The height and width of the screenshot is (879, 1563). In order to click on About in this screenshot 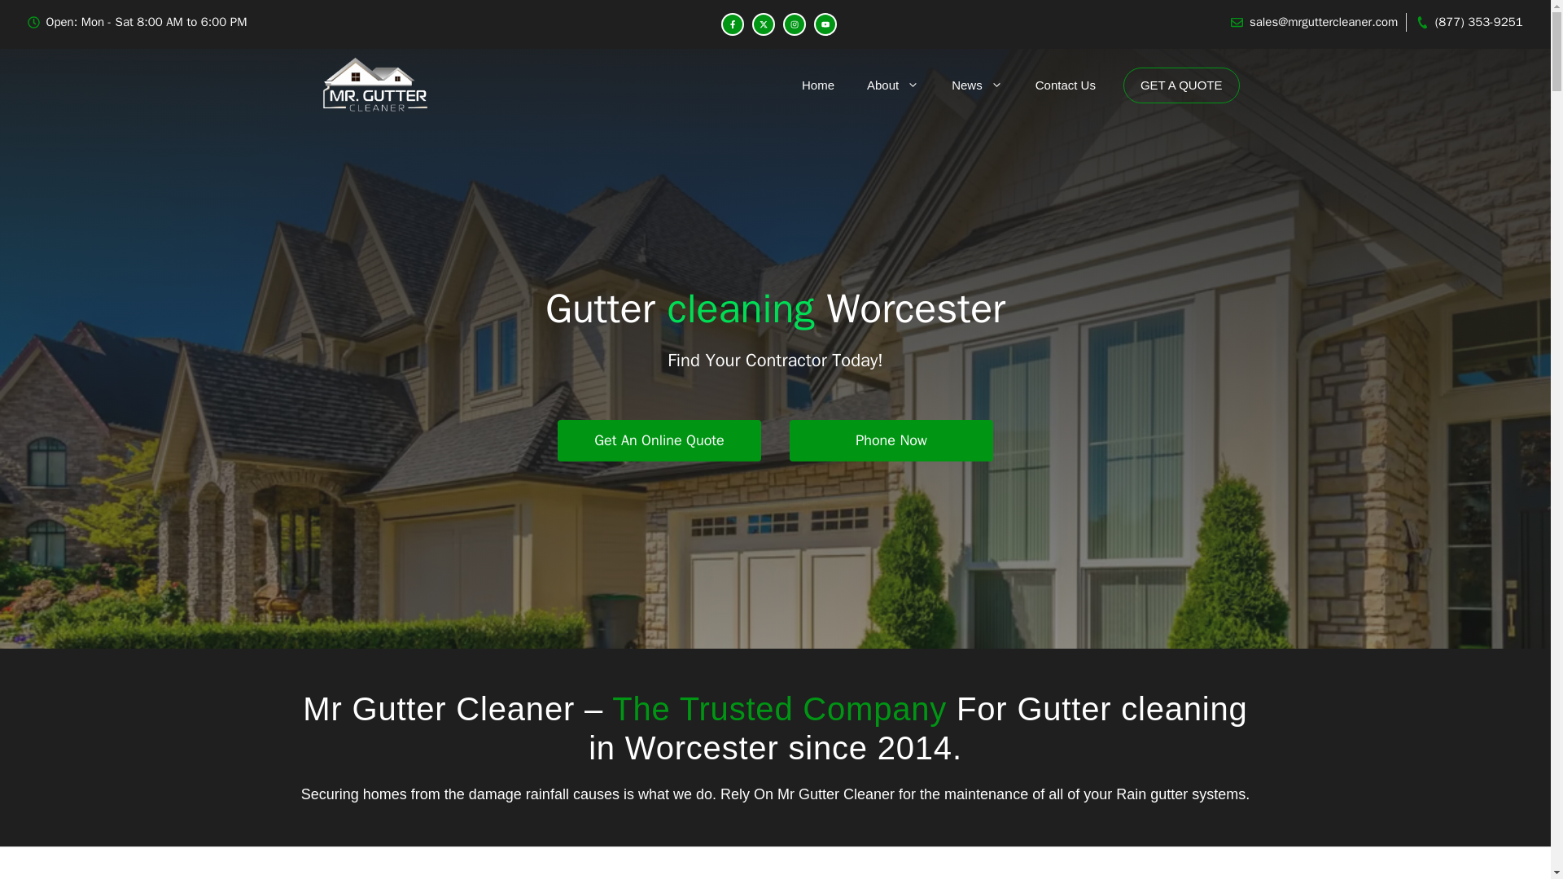, I will do `click(892, 85)`.